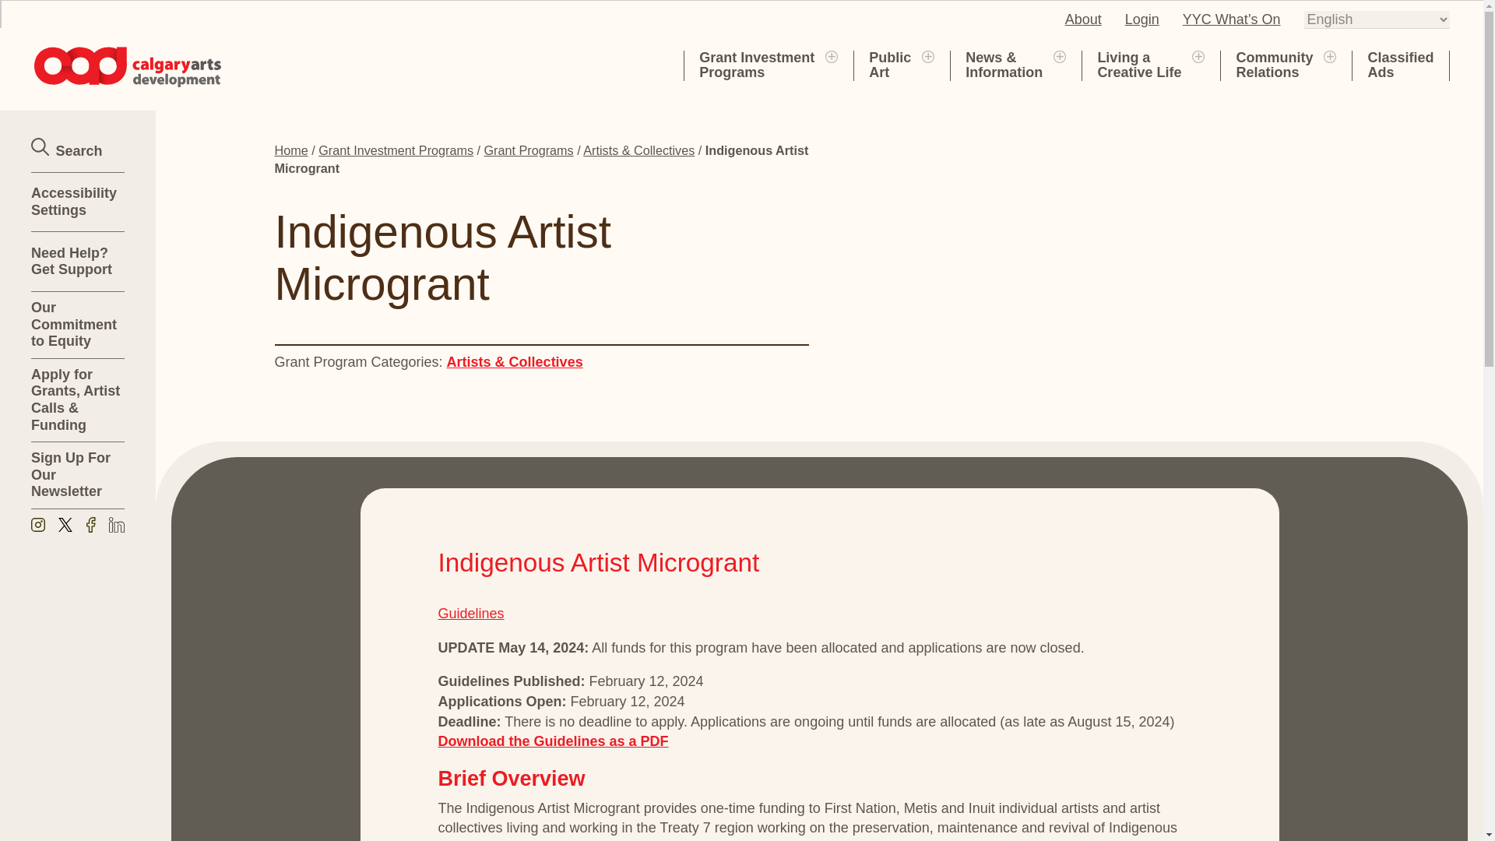 The image size is (1495, 841). Describe the element at coordinates (1138, 65) in the screenshot. I see `About` at that location.